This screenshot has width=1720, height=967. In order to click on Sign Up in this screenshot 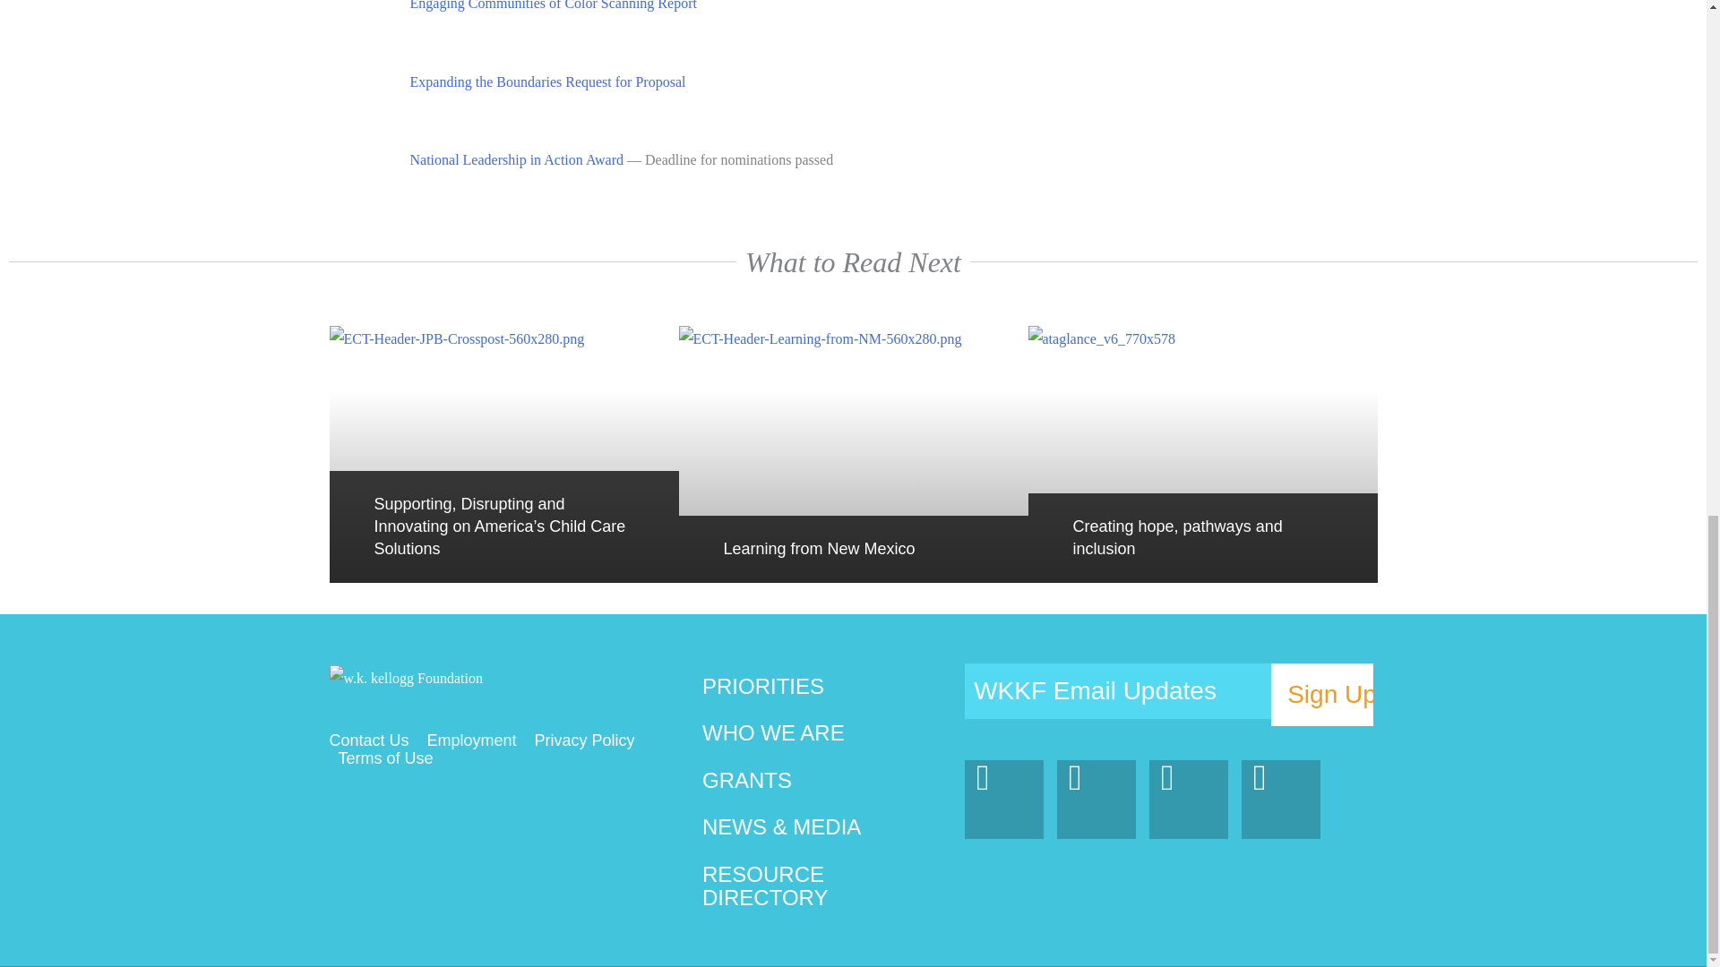, I will do `click(1321, 695)`.